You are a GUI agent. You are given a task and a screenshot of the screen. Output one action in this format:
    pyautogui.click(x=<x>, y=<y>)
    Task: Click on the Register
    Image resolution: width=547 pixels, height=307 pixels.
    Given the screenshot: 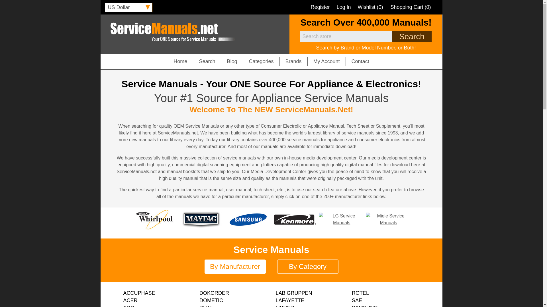 What is the action you would take?
    pyautogui.click(x=320, y=7)
    